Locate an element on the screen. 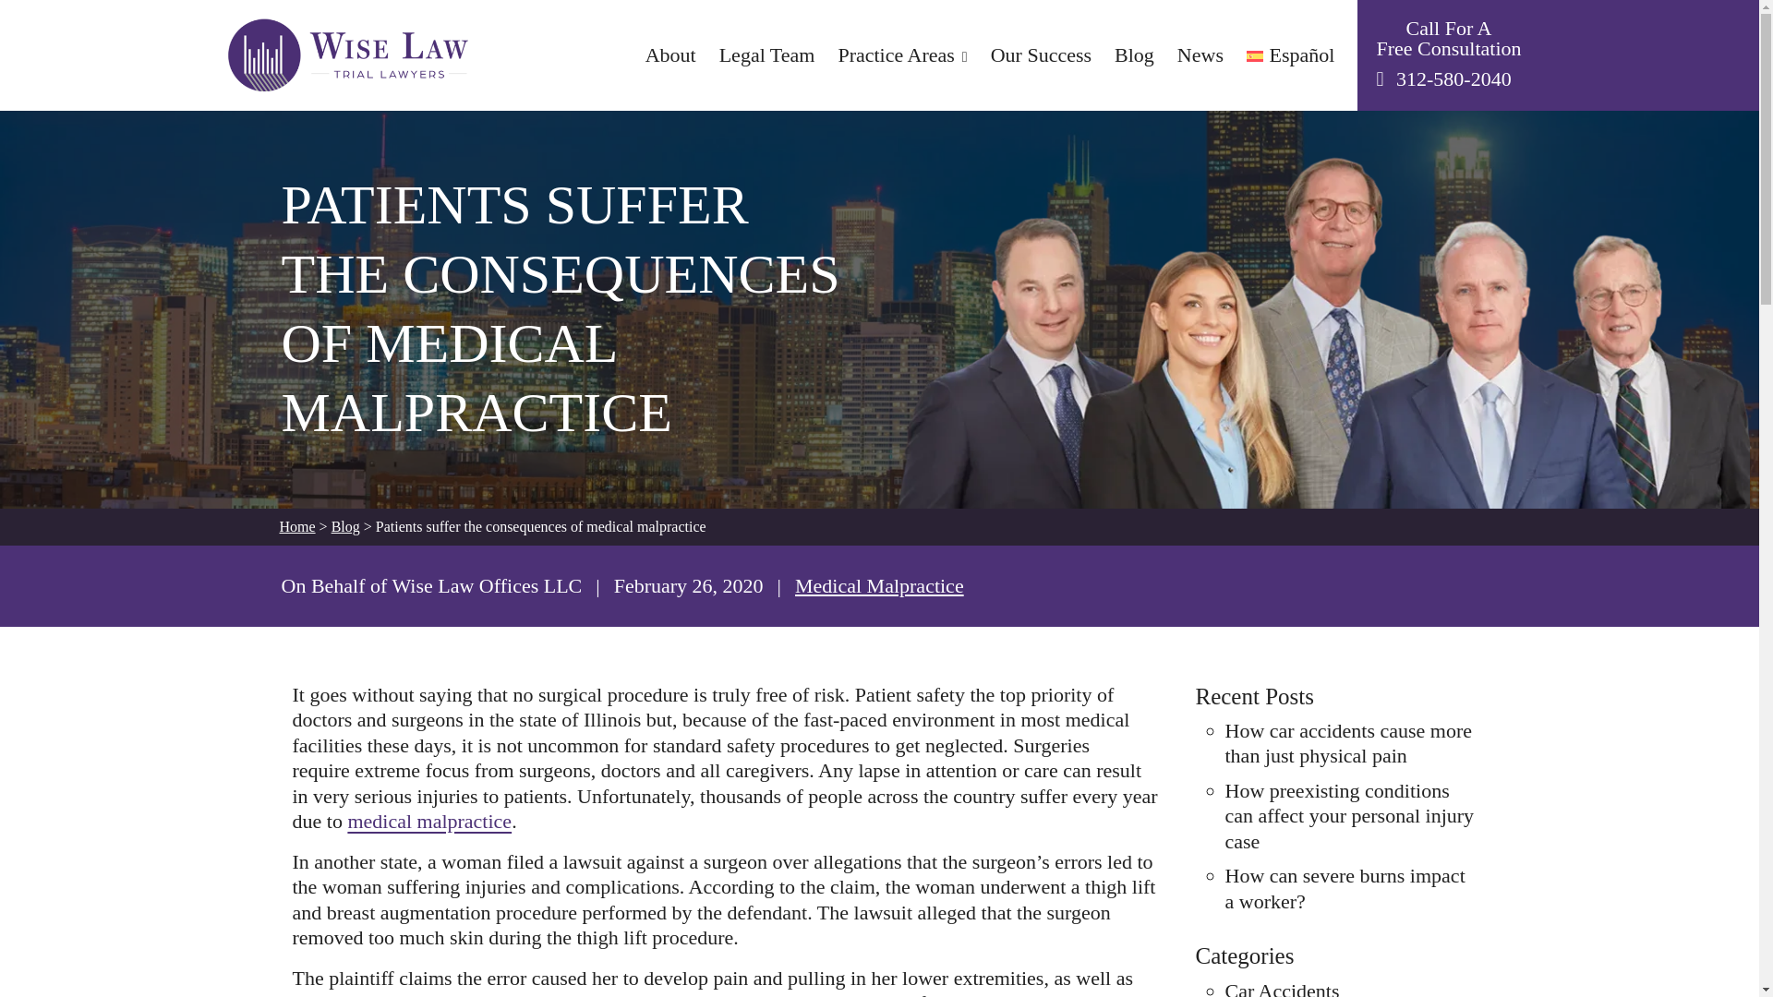 The width and height of the screenshot is (1773, 997). medical malpractice is located at coordinates (429, 820).